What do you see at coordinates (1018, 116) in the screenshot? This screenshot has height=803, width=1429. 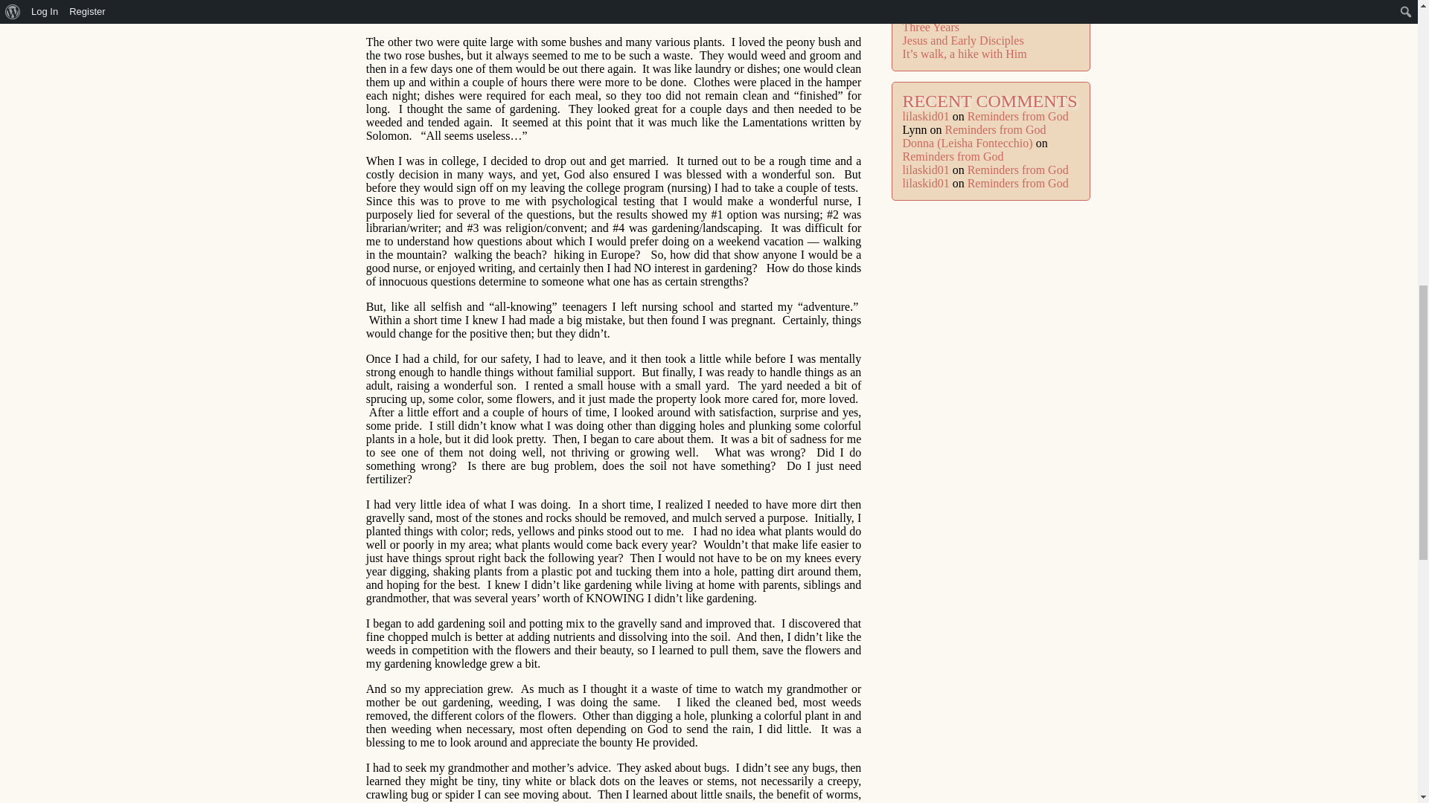 I see `Reminders from God` at bounding box center [1018, 116].